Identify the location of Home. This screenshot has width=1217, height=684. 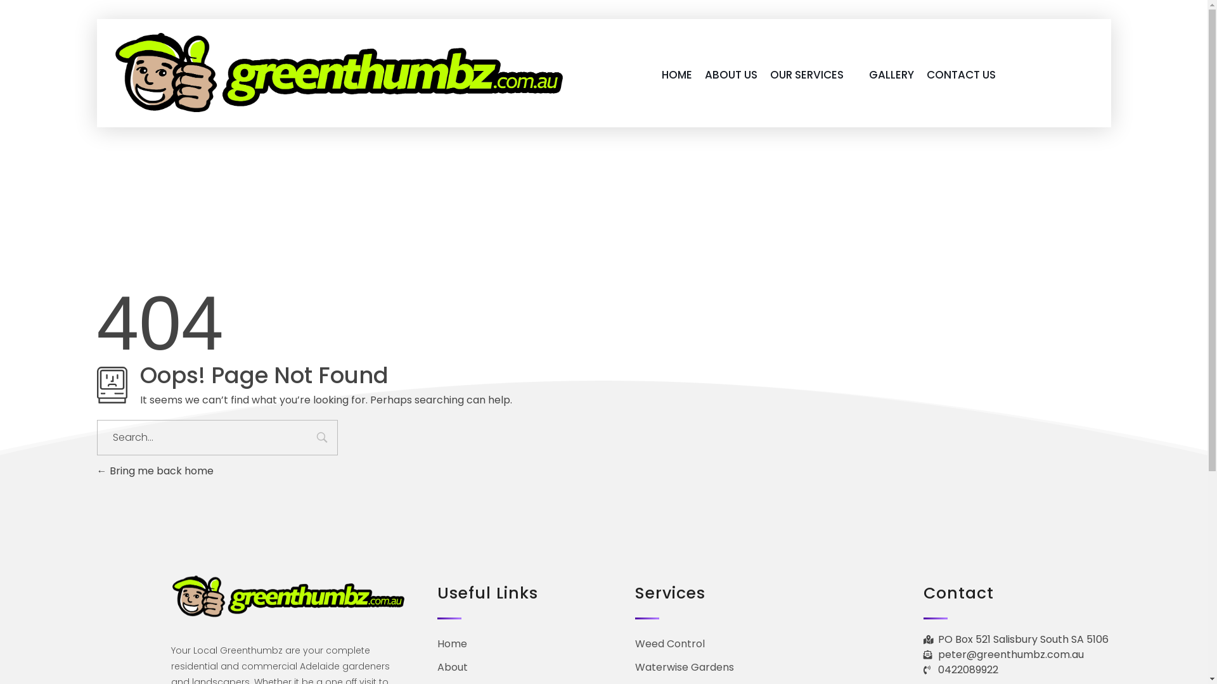
(453, 643).